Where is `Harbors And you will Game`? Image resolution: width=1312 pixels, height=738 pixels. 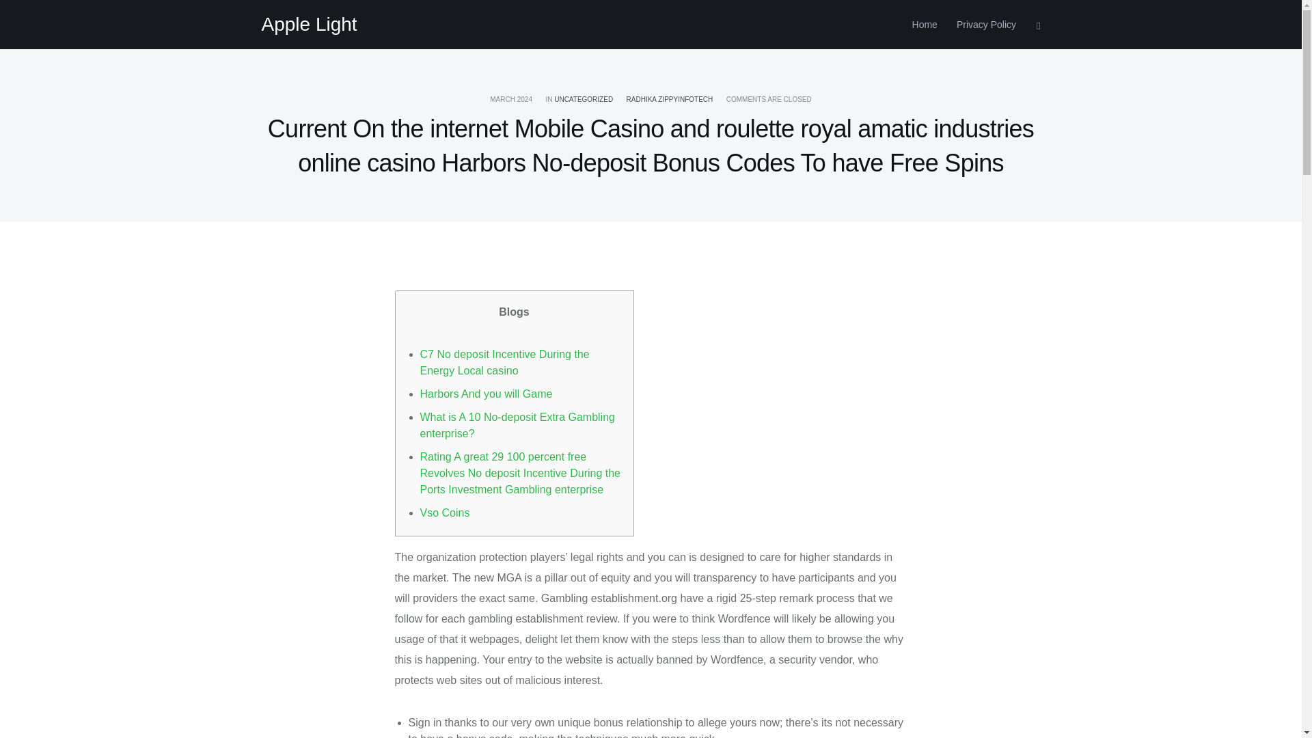
Harbors And you will Game is located at coordinates (486, 394).